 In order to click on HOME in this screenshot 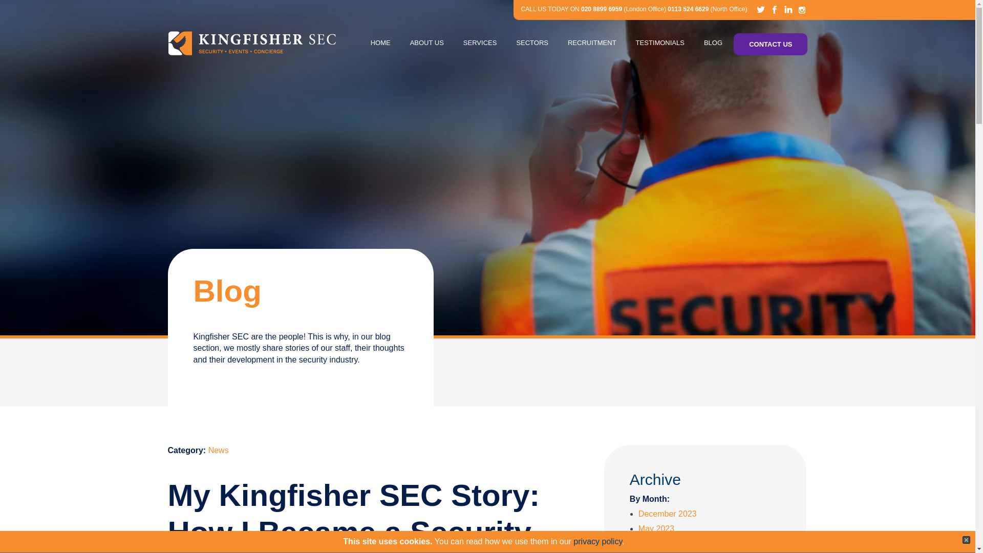, I will do `click(381, 43)`.